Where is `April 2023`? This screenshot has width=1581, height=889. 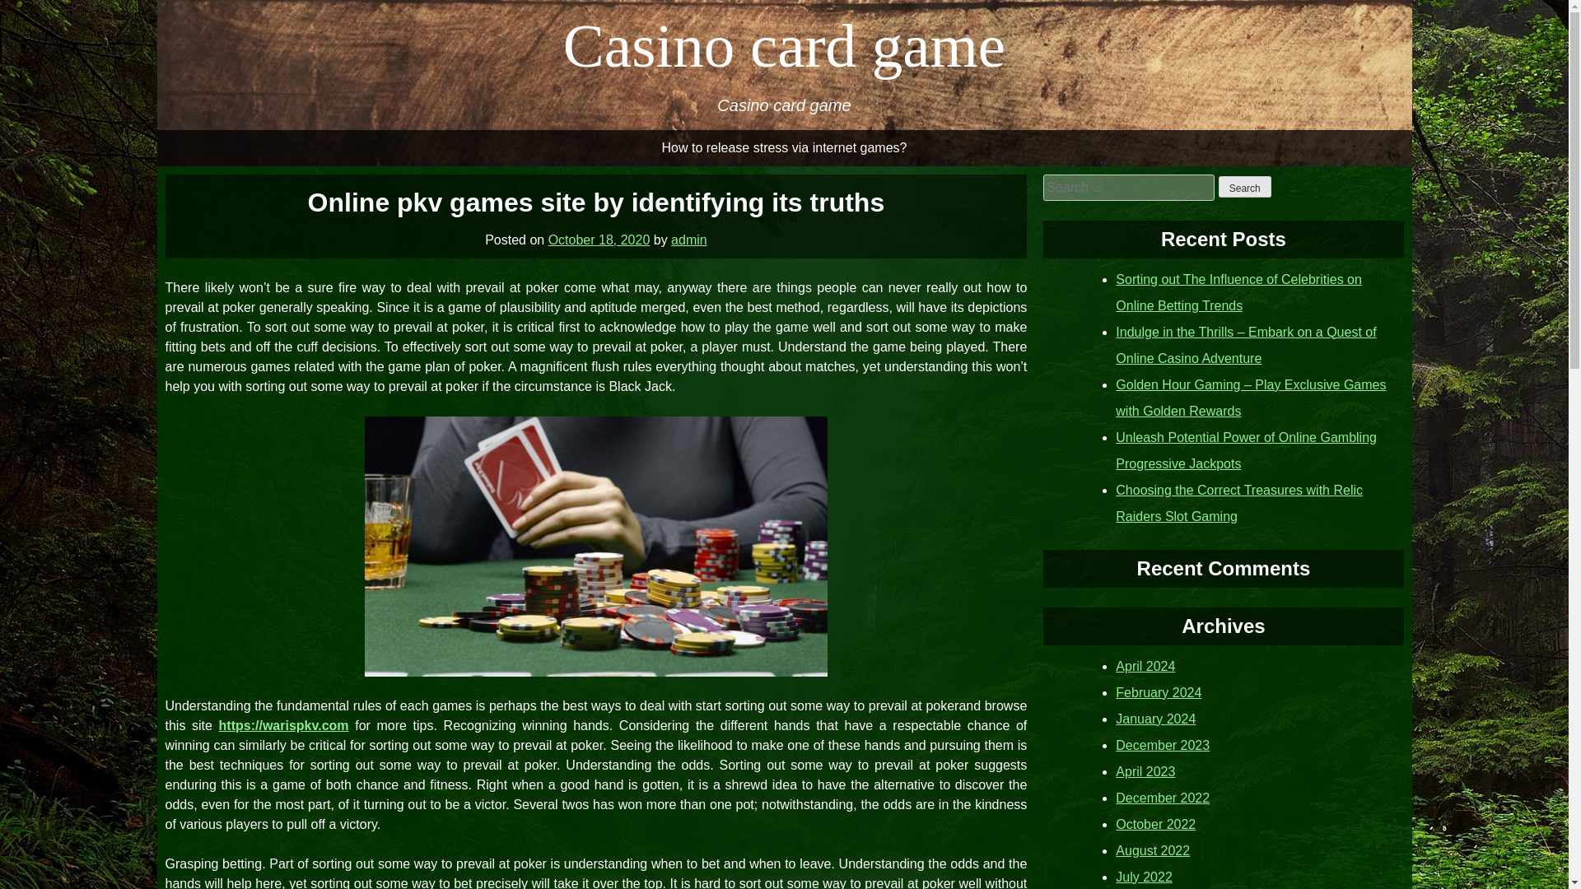
April 2023 is located at coordinates (1145, 770).